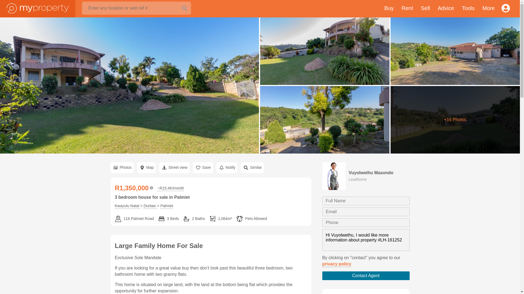  I want to click on Advice, so click(446, 9).